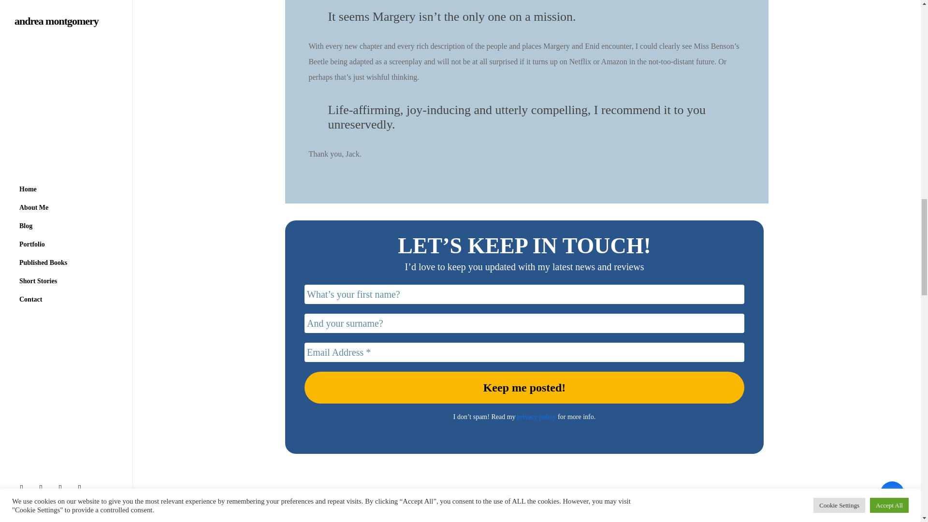 The height and width of the screenshot is (522, 928). Describe the element at coordinates (536, 417) in the screenshot. I see `privacy policy` at that location.